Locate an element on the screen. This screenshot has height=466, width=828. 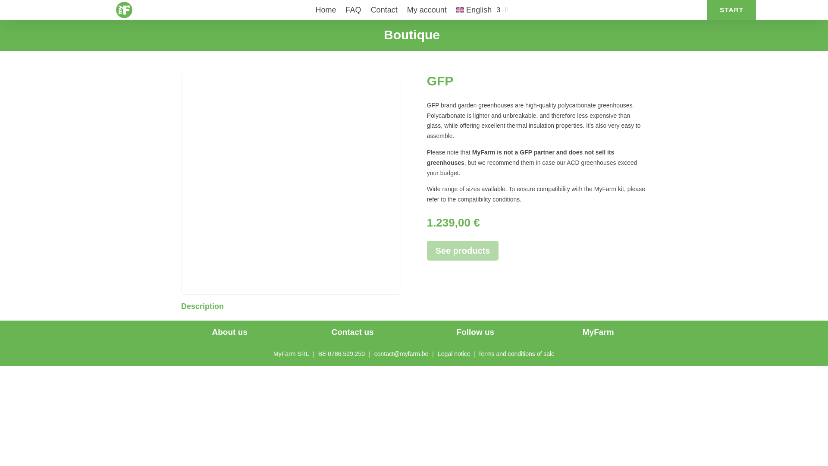
Terms and conditions of sale is located at coordinates (516, 354).